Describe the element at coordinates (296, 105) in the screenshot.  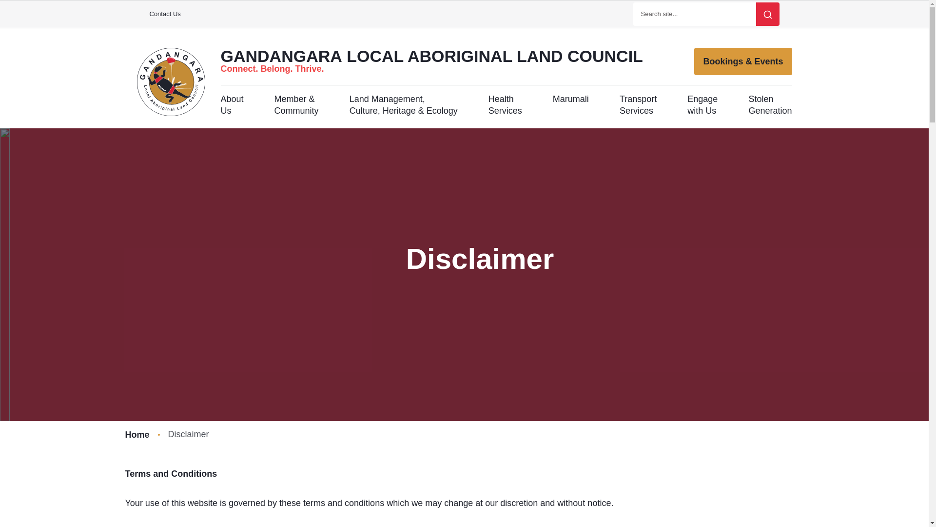
I see `Member &
Community` at that location.